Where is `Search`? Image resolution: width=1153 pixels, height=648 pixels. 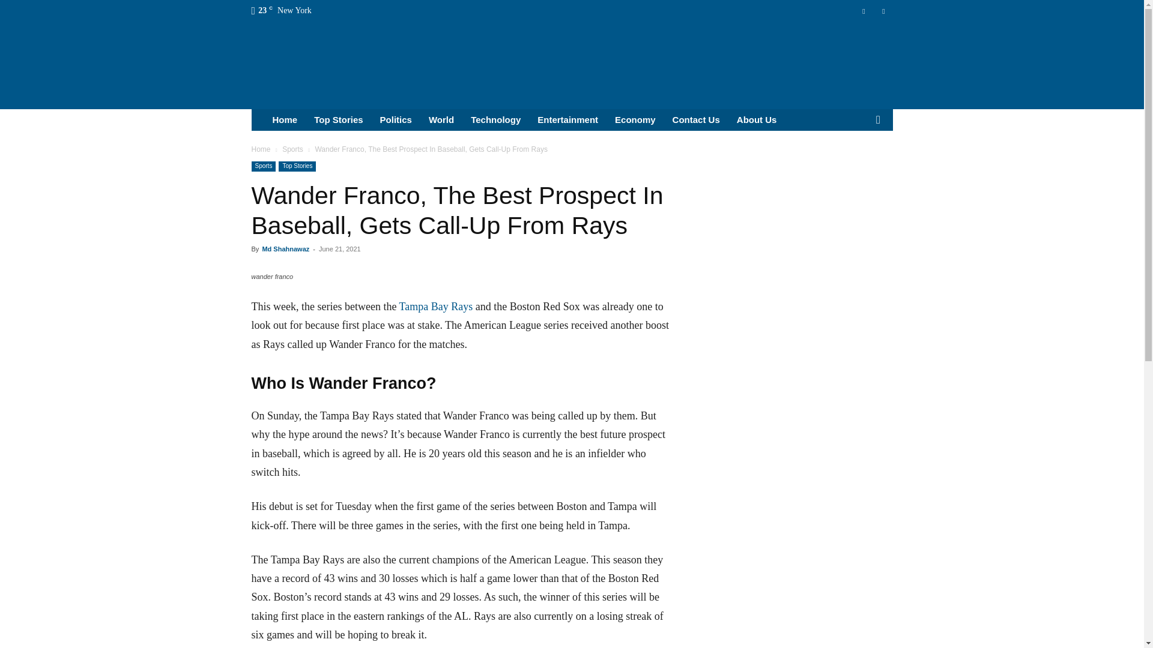
Search is located at coordinates (859, 164).